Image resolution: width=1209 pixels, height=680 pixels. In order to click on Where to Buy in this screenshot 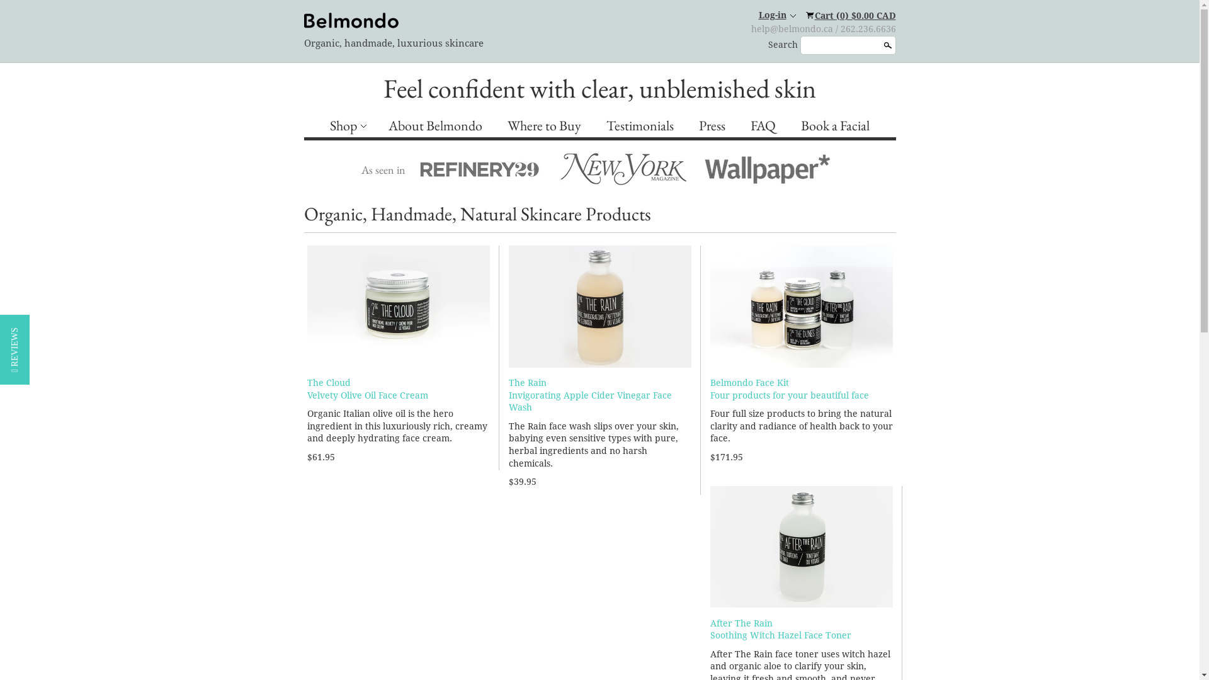, I will do `click(544, 126)`.